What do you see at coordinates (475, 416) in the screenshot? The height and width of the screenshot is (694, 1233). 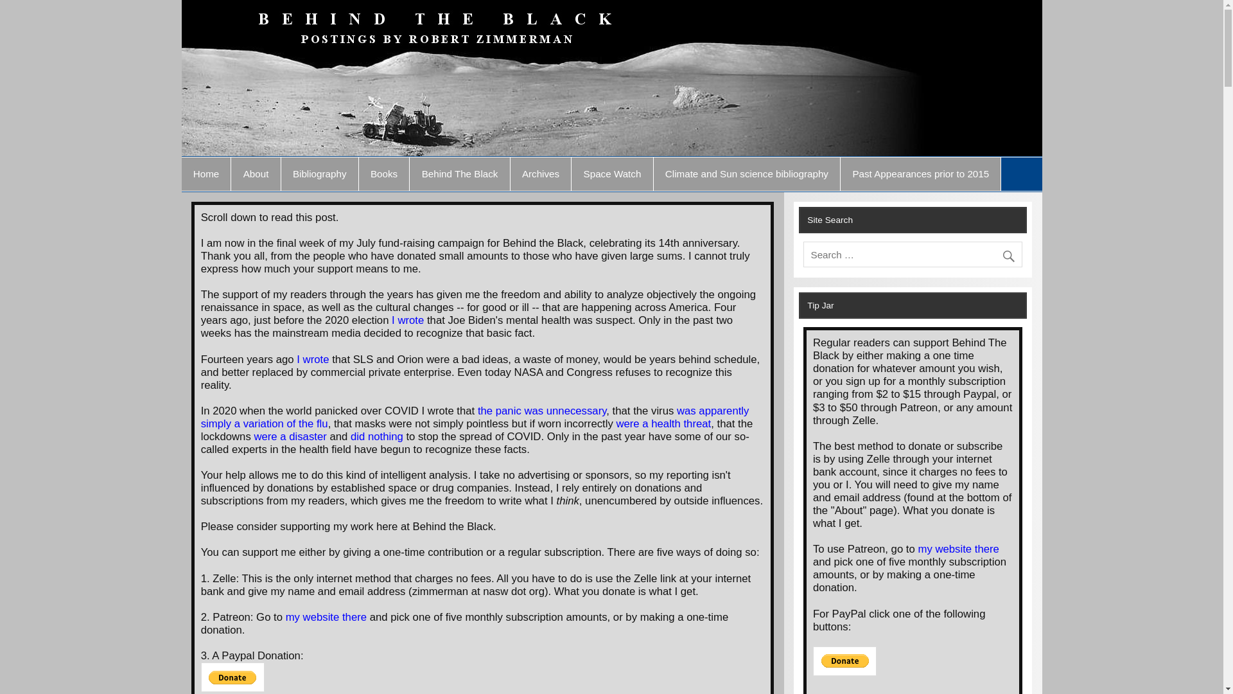 I see `was apparently simply a variation of the flu` at bounding box center [475, 416].